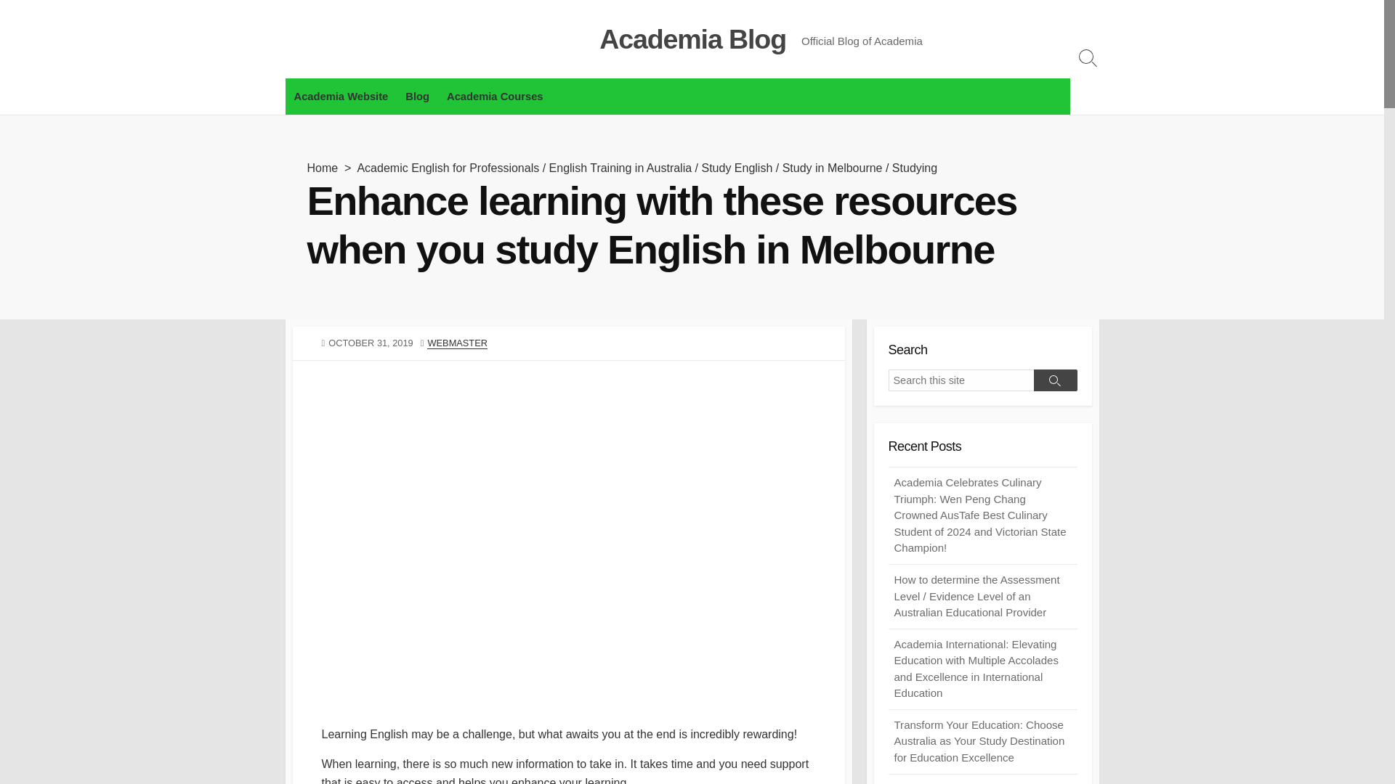  What do you see at coordinates (456, 343) in the screenshot?
I see `Posts by Webmaster` at bounding box center [456, 343].